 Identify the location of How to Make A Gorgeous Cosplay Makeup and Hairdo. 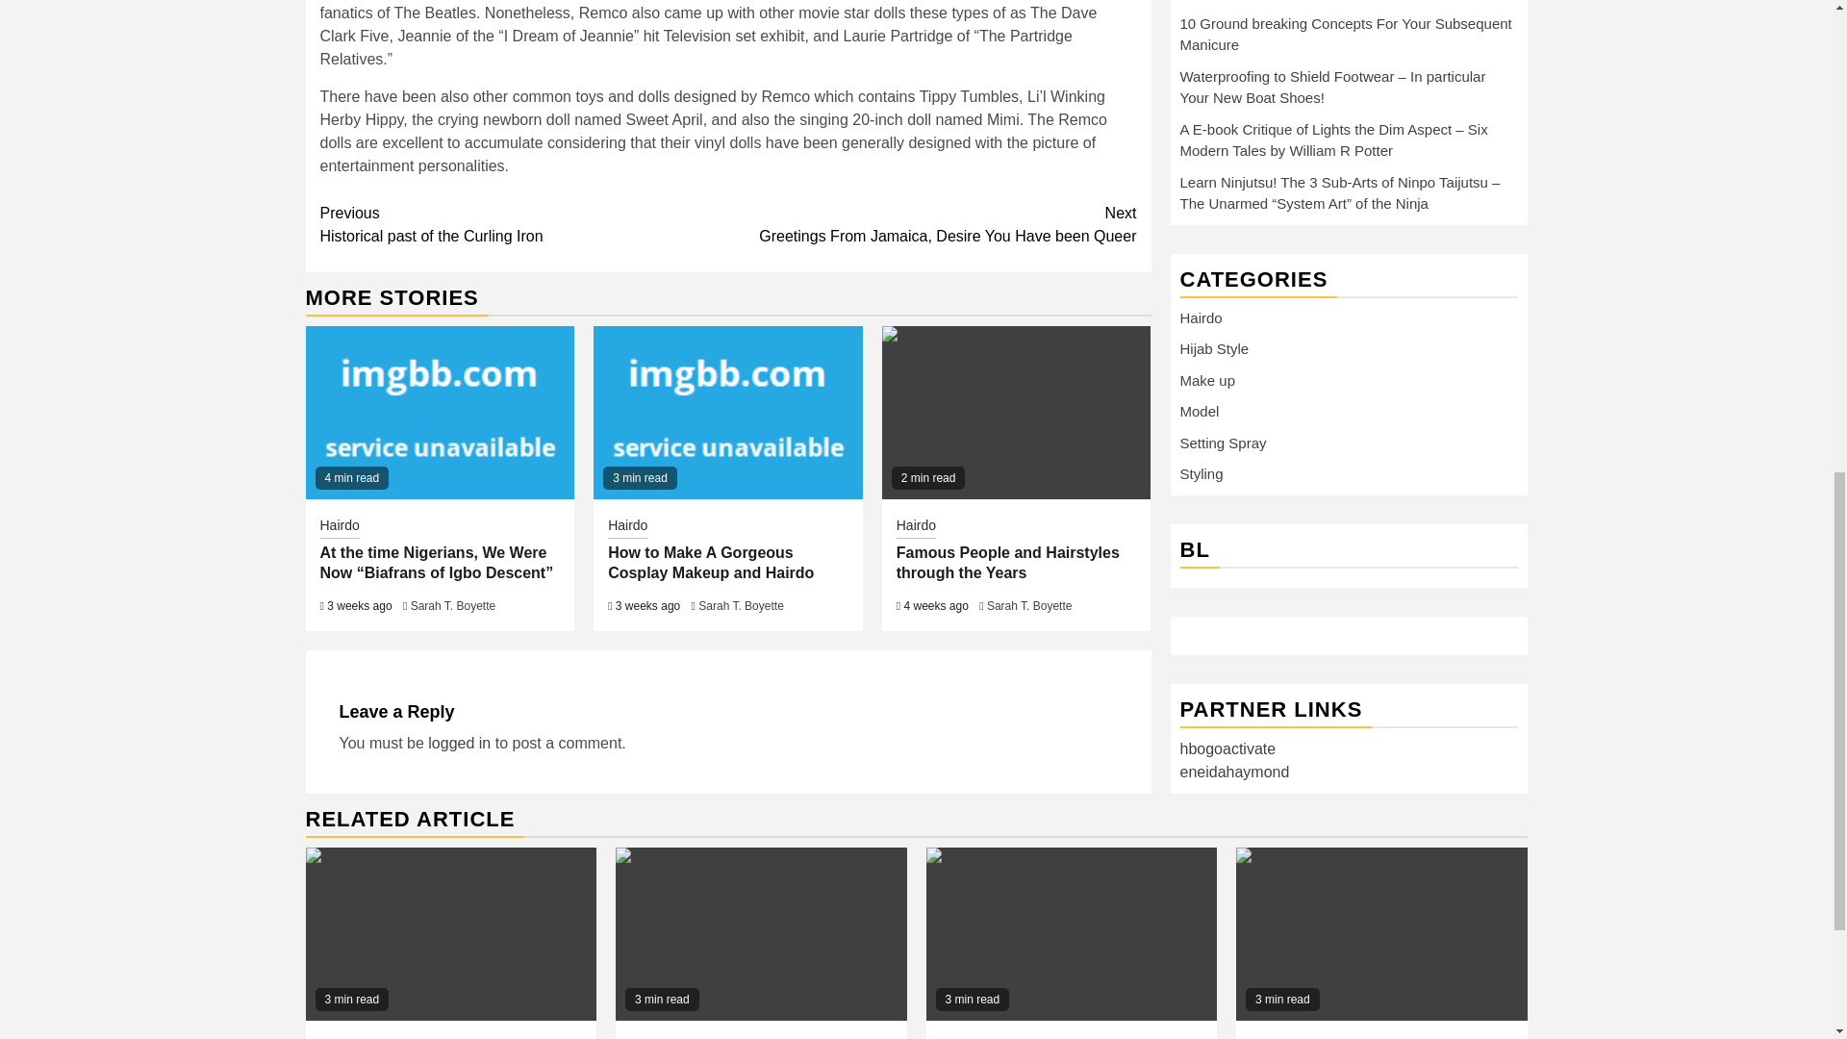
(1016, 413).